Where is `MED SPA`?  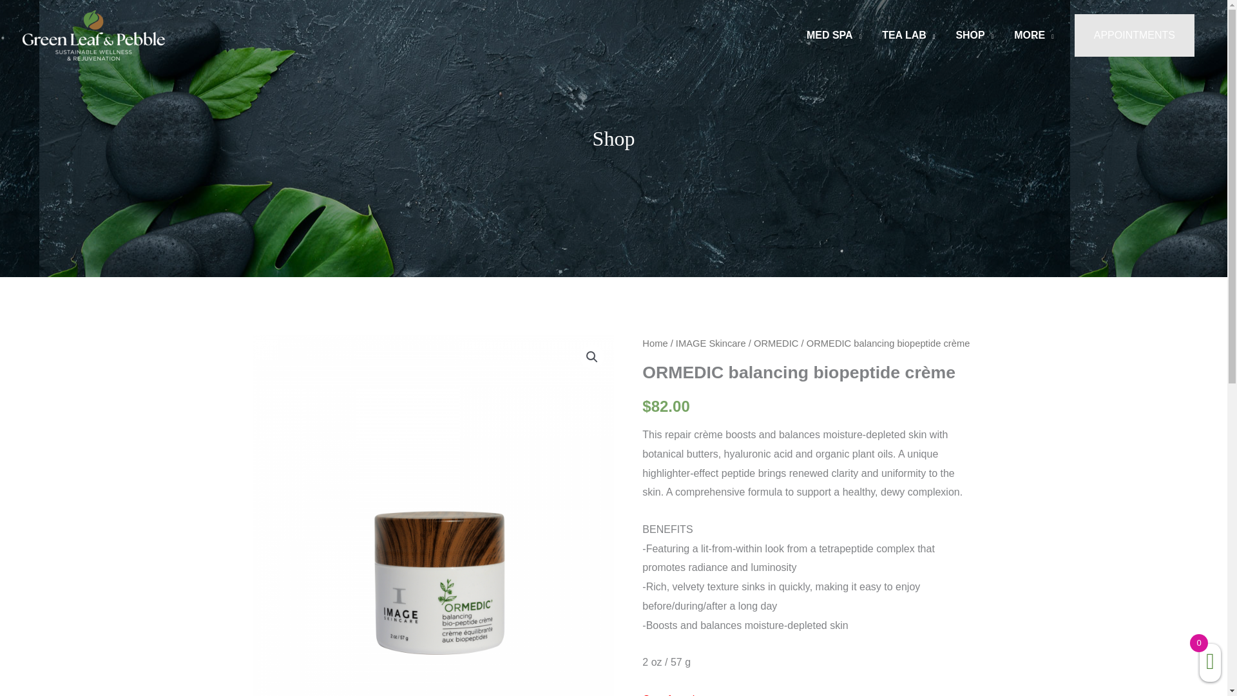
MED SPA is located at coordinates (834, 35).